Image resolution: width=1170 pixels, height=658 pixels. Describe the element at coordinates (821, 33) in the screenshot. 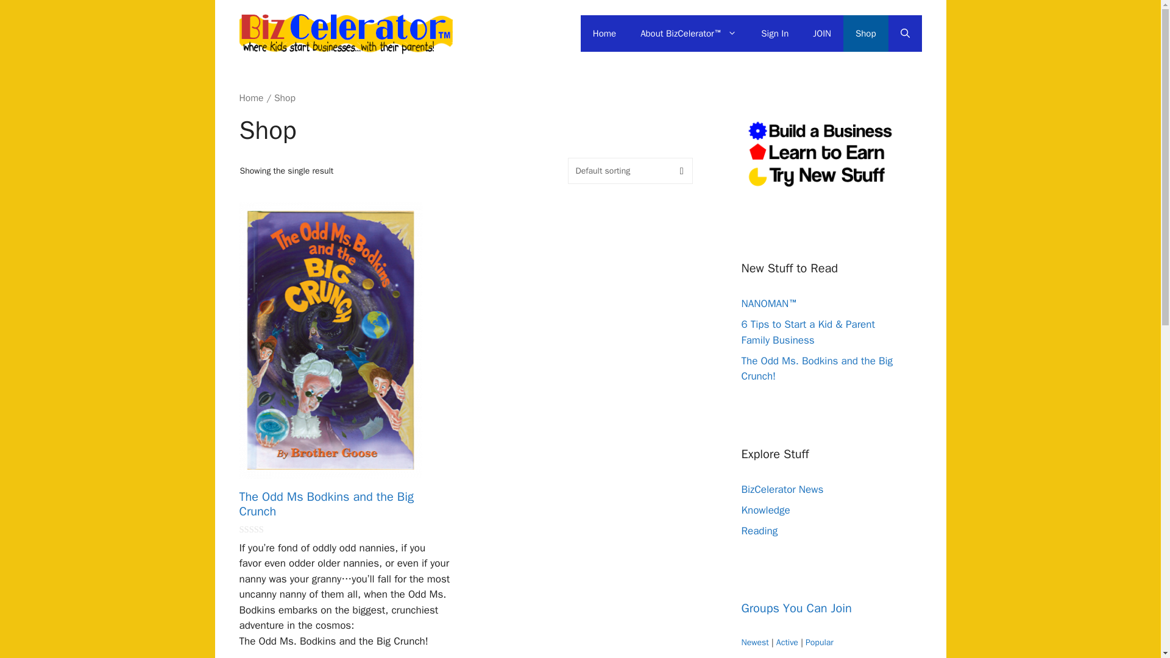

I see `JOIN` at that location.